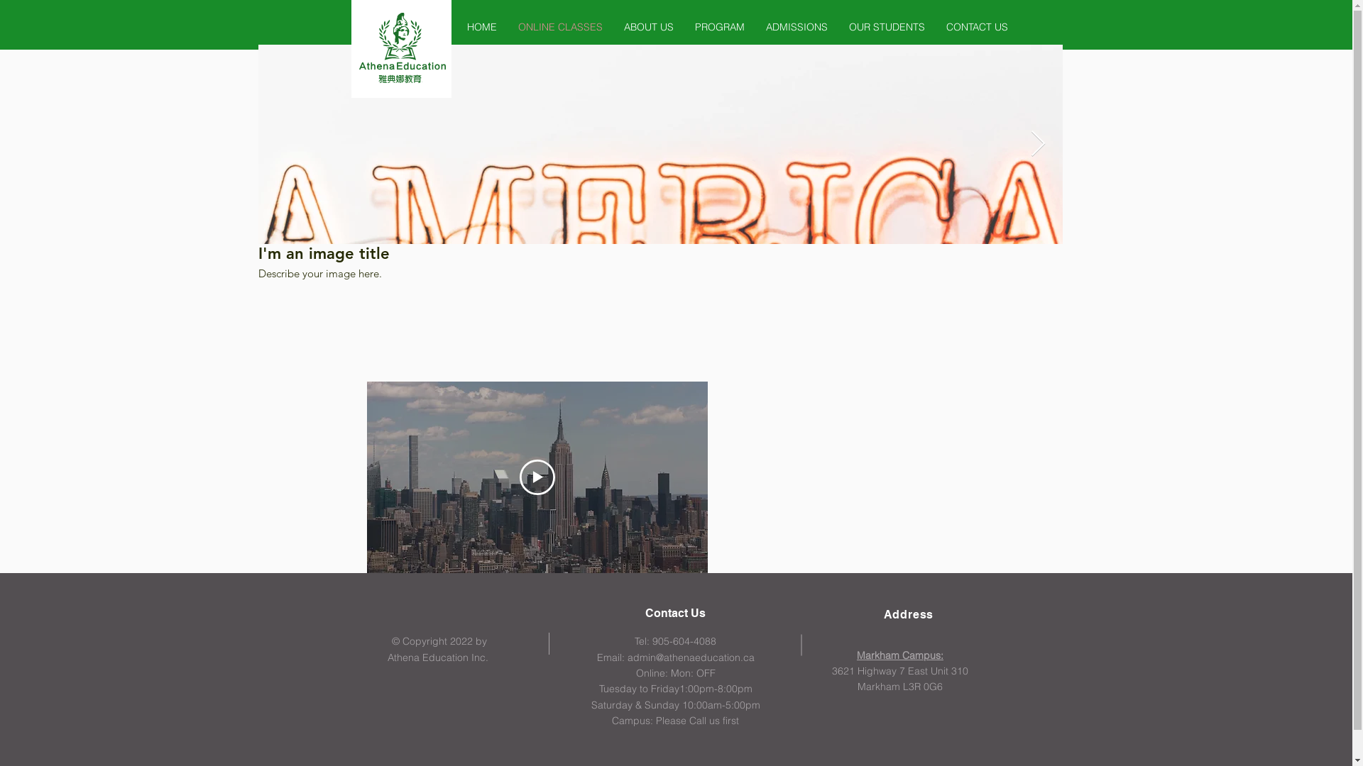 The image size is (1363, 766). Describe the element at coordinates (977, 27) in the screenshot. I see `CONTACT US` at that location.